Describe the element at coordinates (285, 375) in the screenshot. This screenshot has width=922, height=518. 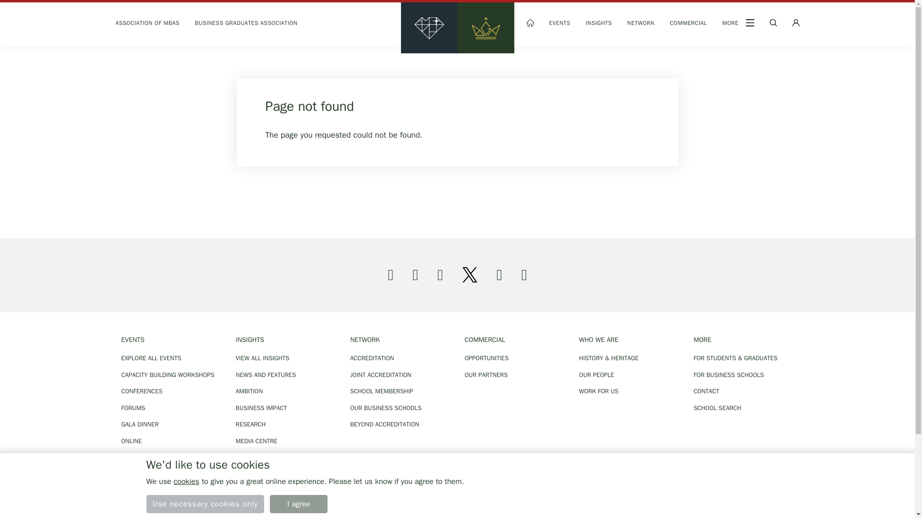
I see `NEWS AND FEATURES` at that location.